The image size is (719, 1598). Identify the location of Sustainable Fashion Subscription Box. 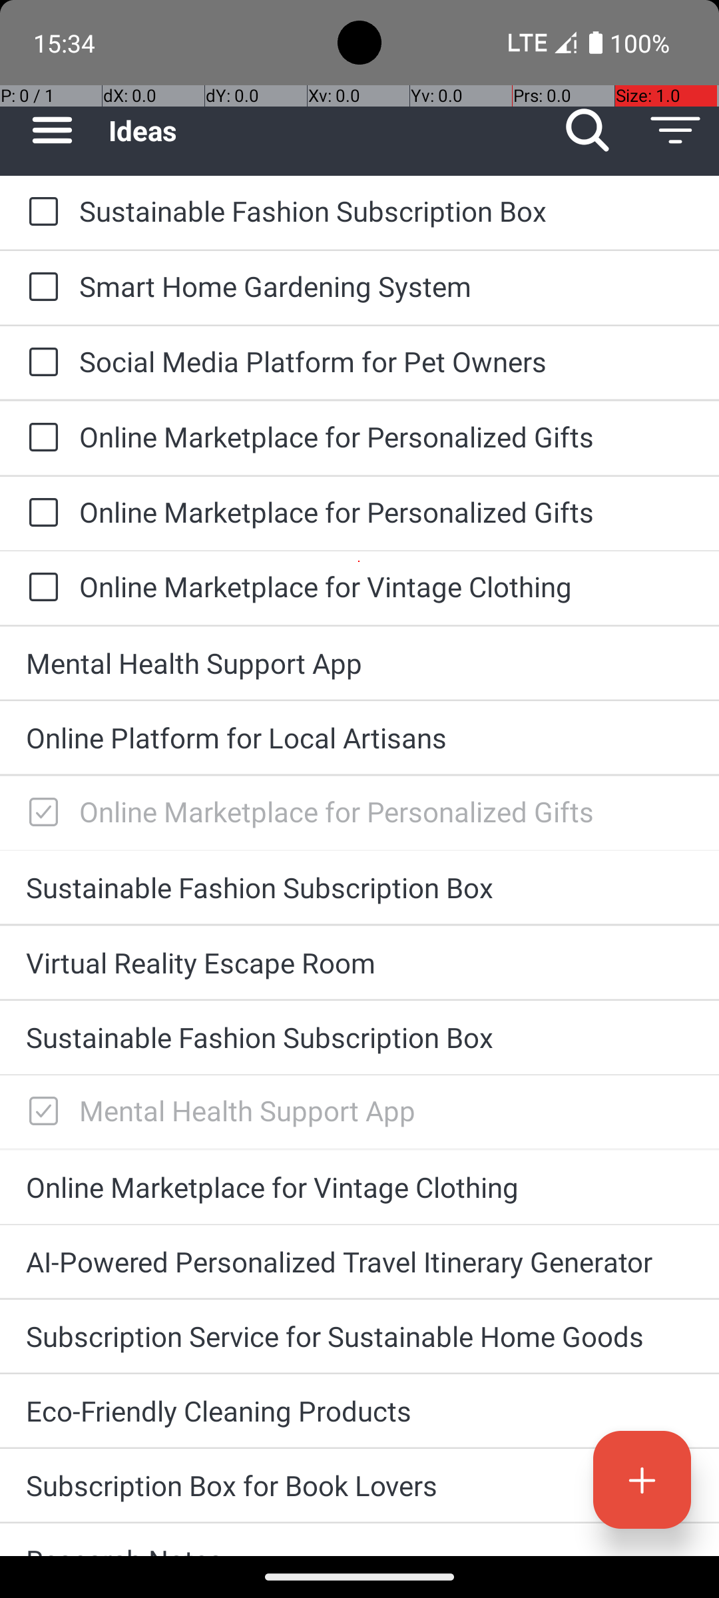
(386, 210).